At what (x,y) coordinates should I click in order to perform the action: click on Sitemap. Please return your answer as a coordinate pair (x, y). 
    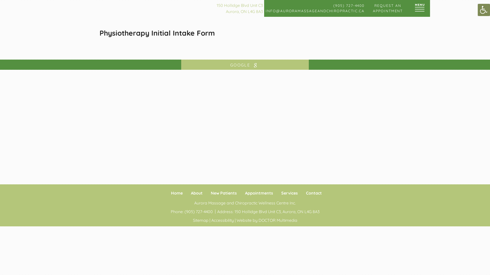
    Looking at the image, I should click on (201, 220).